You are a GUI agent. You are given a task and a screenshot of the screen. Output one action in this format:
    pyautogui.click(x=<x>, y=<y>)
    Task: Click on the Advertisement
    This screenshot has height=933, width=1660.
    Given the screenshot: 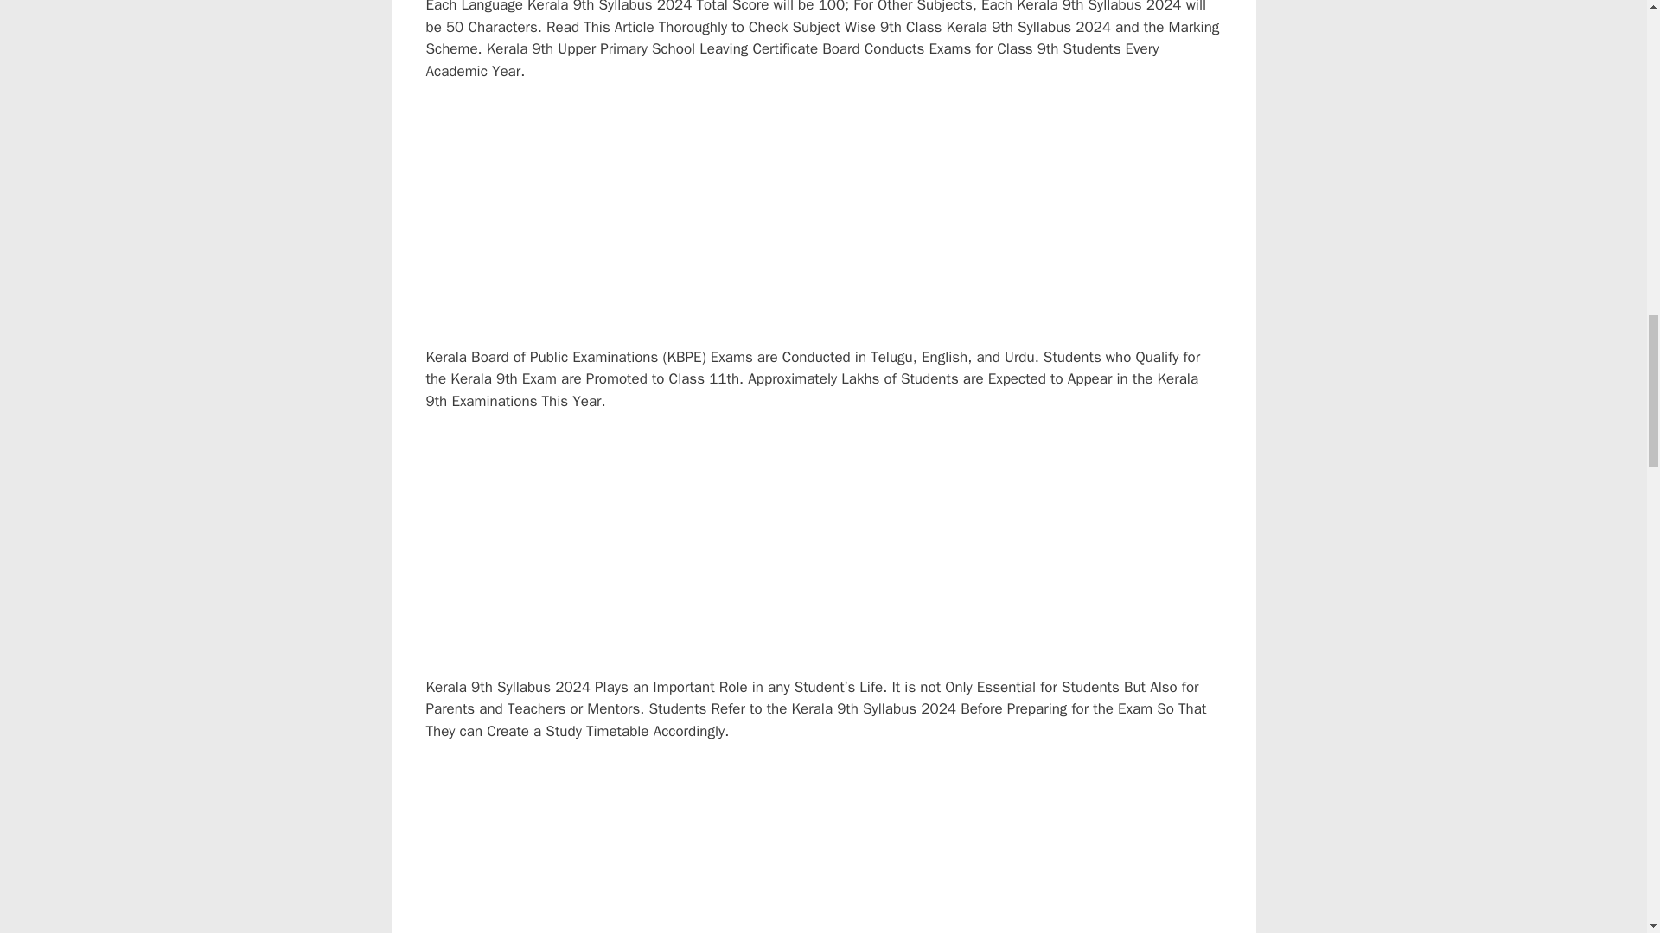 What is the action you would take?
    pyautogui.click(x=840, y=848)
    